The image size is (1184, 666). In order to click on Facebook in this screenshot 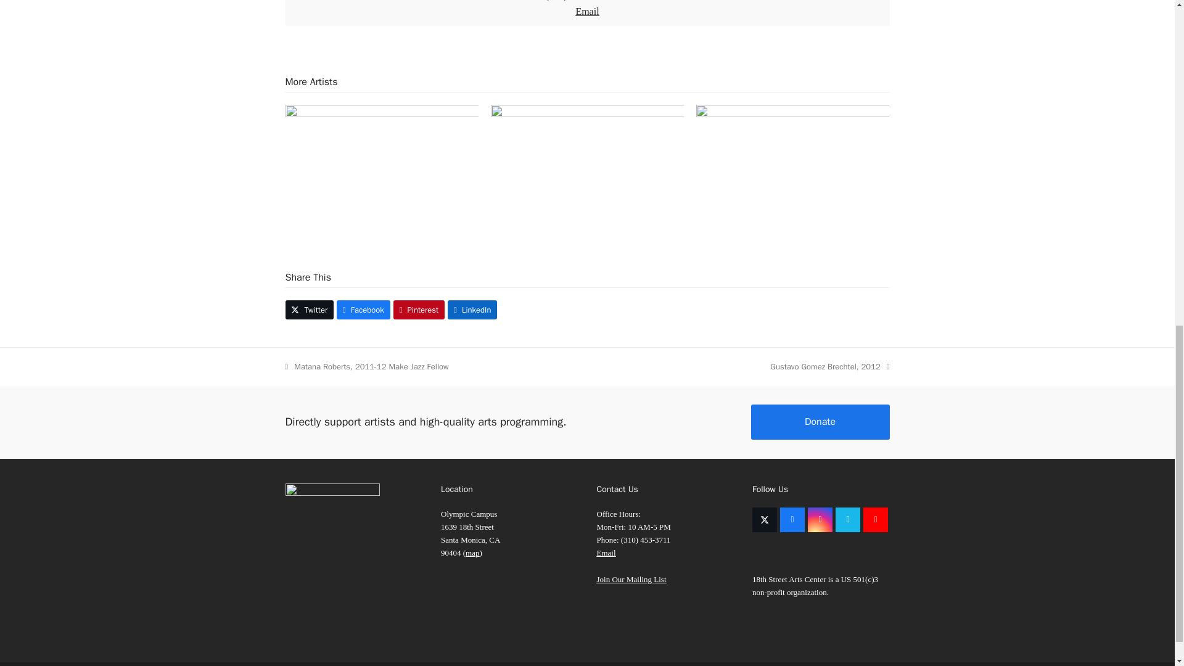, I will do `click(792, 519)`.